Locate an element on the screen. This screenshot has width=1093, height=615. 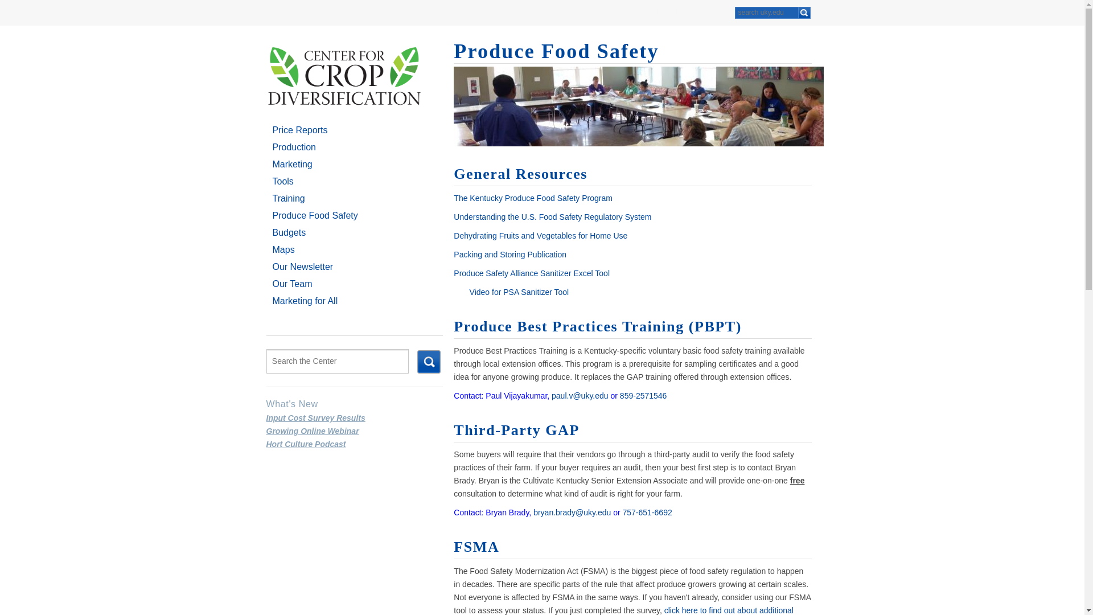
UKY.EDU is located at coordinates (280, 12).